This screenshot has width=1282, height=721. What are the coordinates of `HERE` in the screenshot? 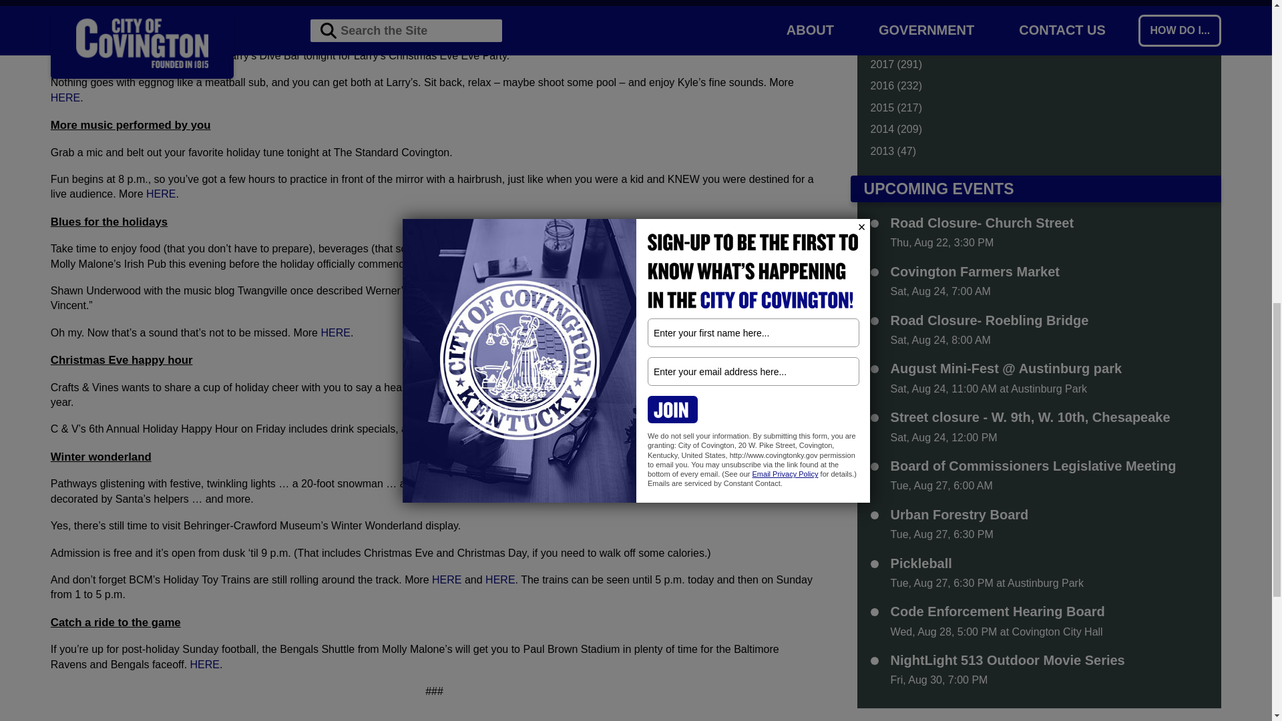 It's located at (335, 332).